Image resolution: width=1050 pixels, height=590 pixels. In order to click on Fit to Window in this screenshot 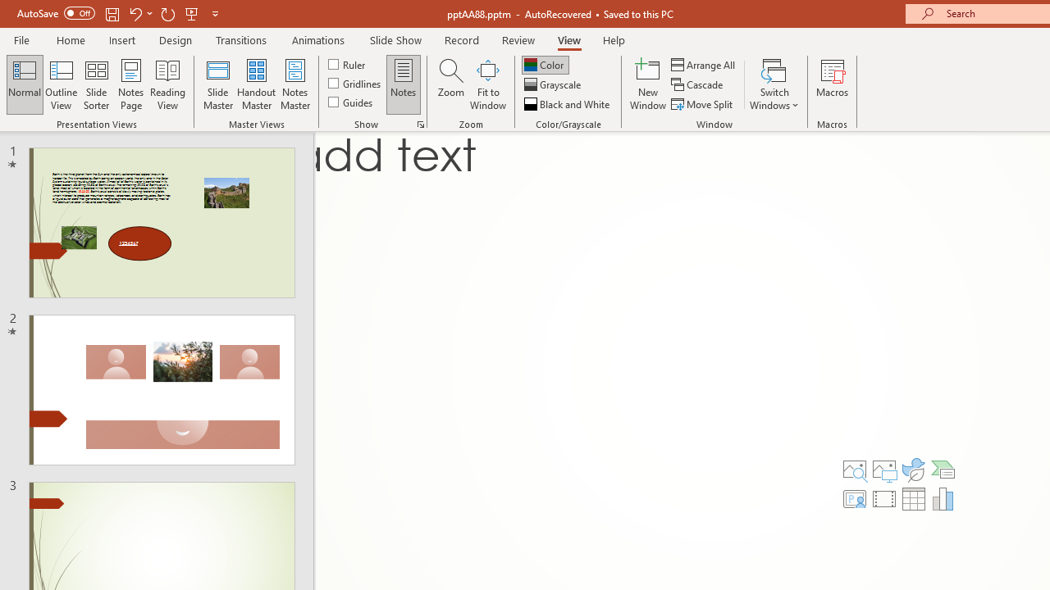, I will do `click(487, 84)`.